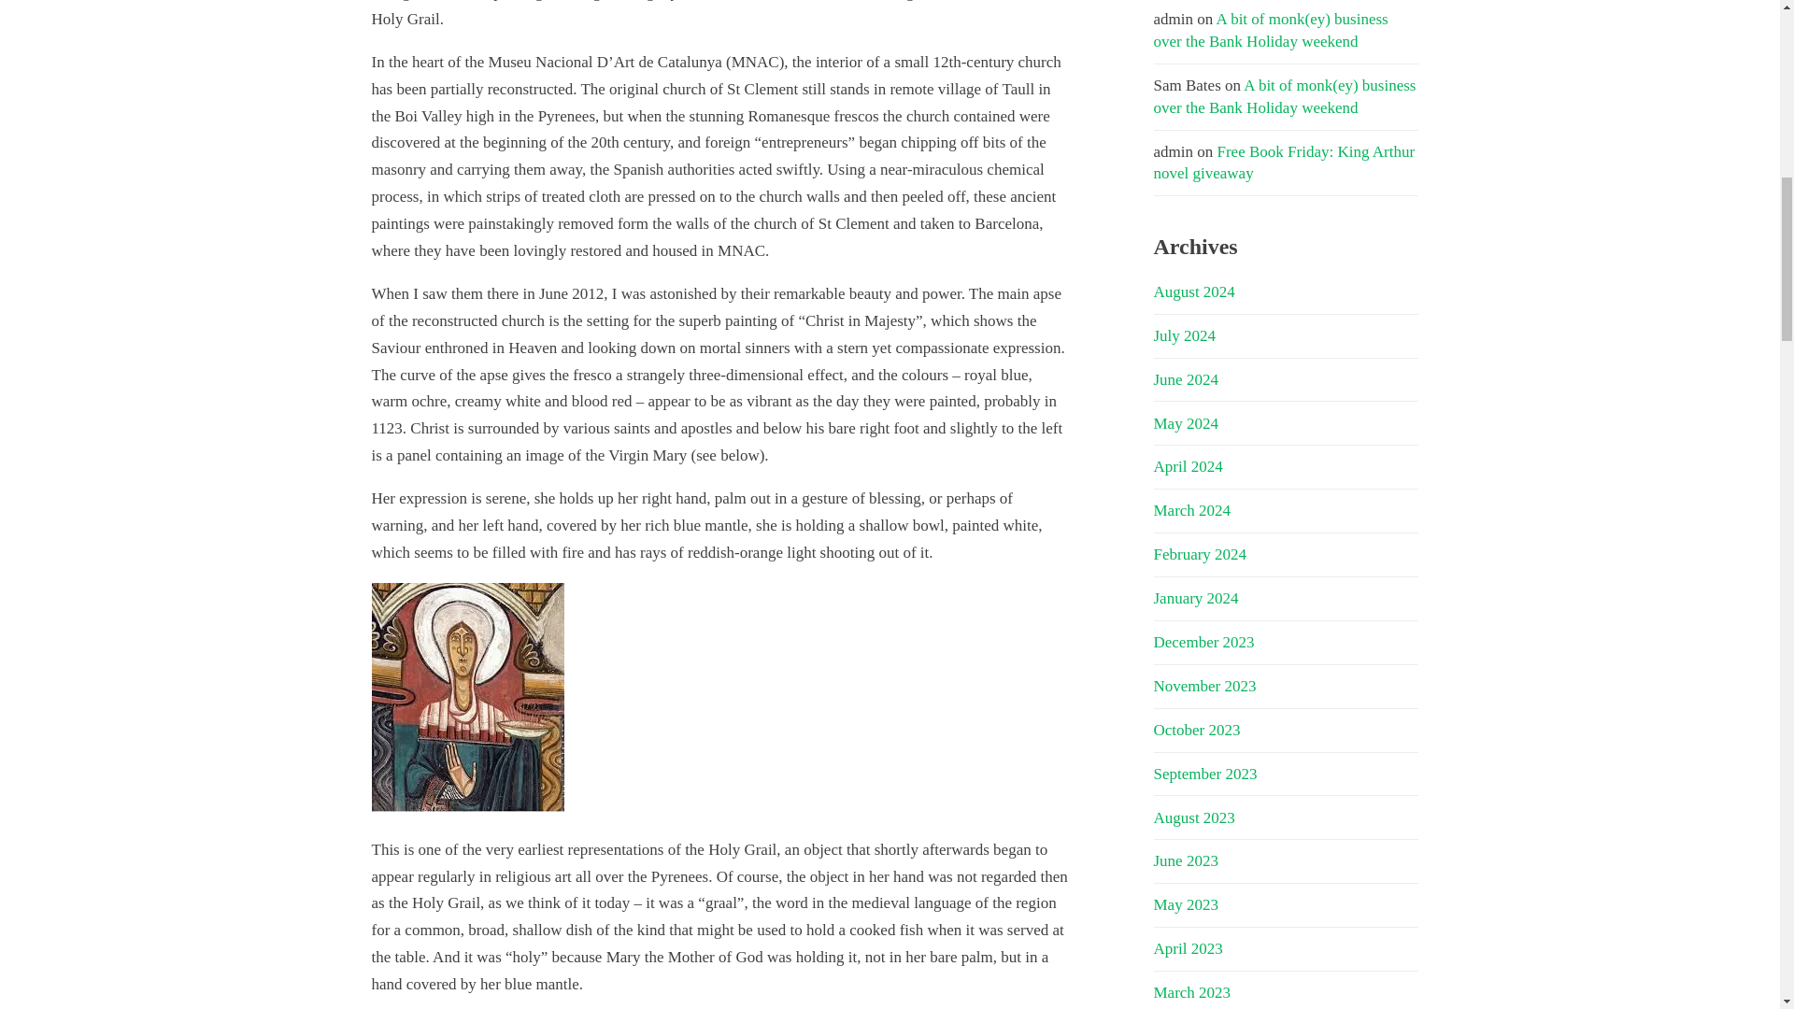 The height and width of the screenshot is (1009, 1794). What do you see at coordinates (1192, 510) in the screenshot?
I see `March 2024` at bounding box center [1192, 510].